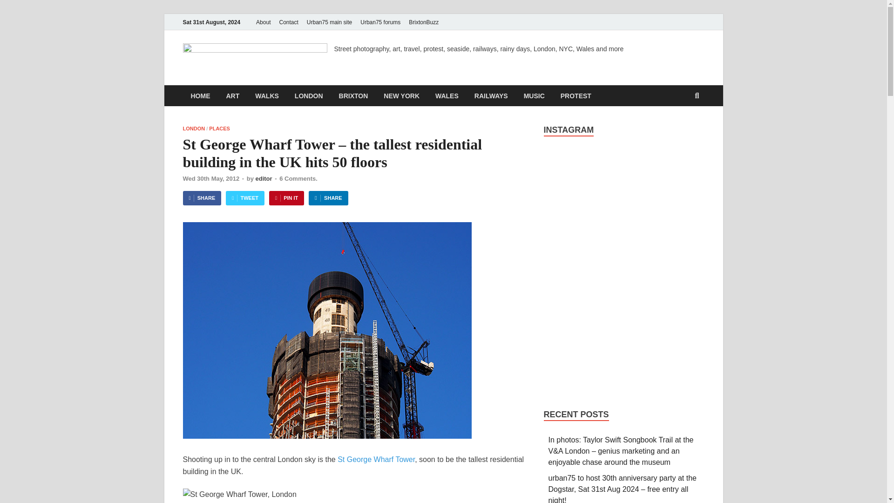 The height and width of the screenshot is (503, 894). I want to click on ART, so click(233, 95).